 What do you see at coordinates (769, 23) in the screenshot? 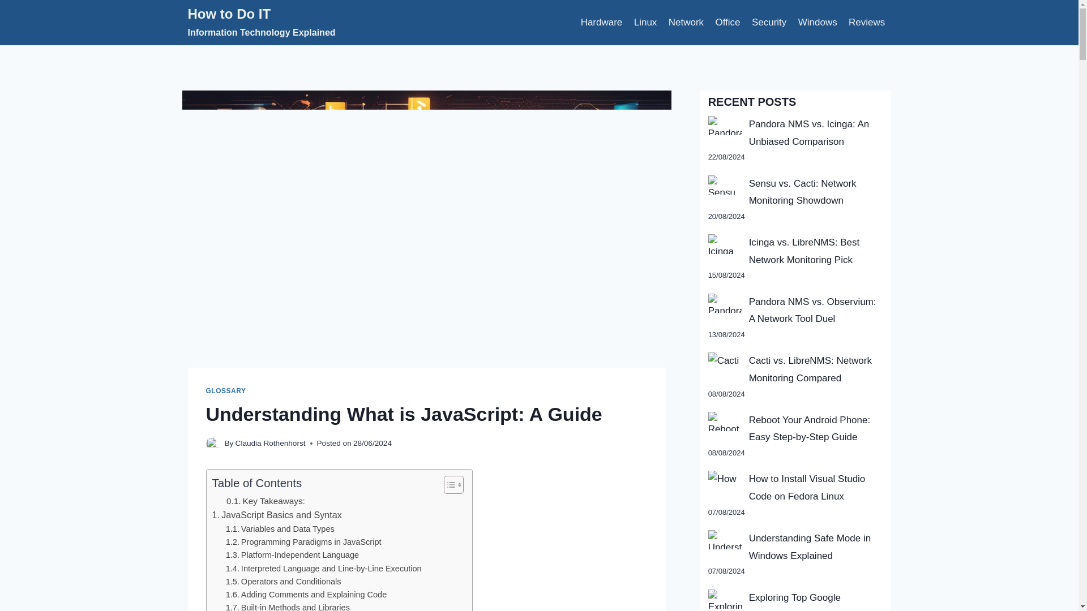
I see `Security` at bounding box center [769, 23].